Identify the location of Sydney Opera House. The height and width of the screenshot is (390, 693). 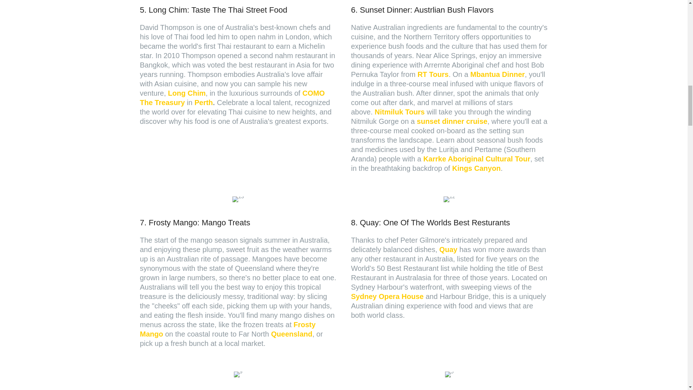
(387, 296).